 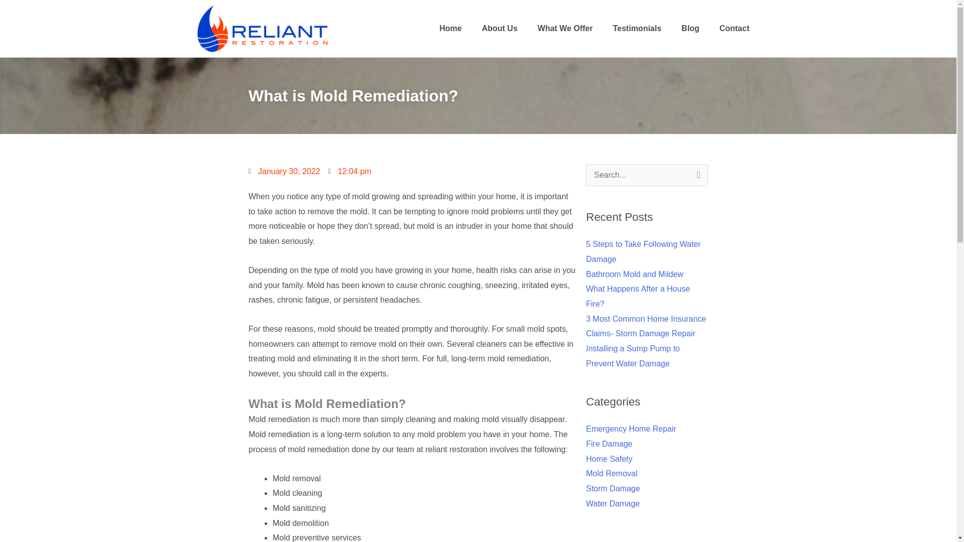 What do you see at coordinates (643, 251) in the screenshot?
I see `5 Steps to Take Following Water Damage` at bounding box center [643, 251].